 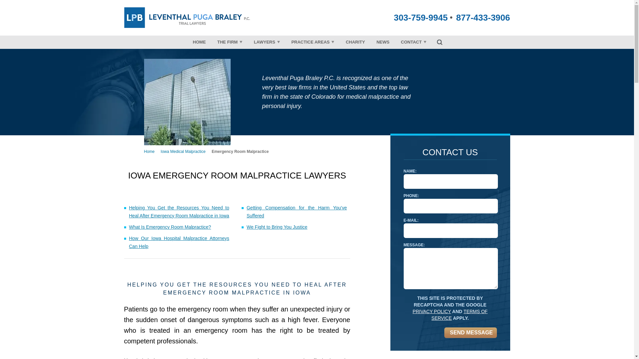 What do you see at coordinates (470, 332) in the screenshot?
I see `Send Message` at bounding box center [470, 332].